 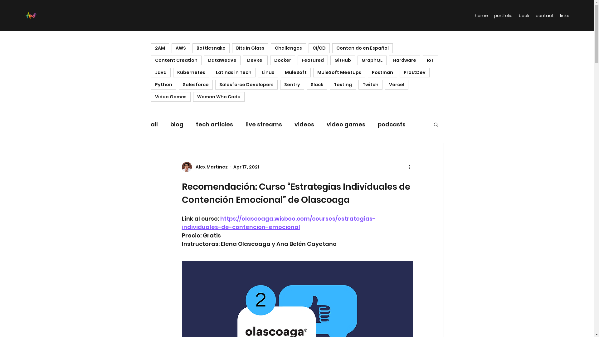 What do you see at coordinates (176, 61) in the screenshot?
I see `Content Creation` at bounding box center [176, 61].